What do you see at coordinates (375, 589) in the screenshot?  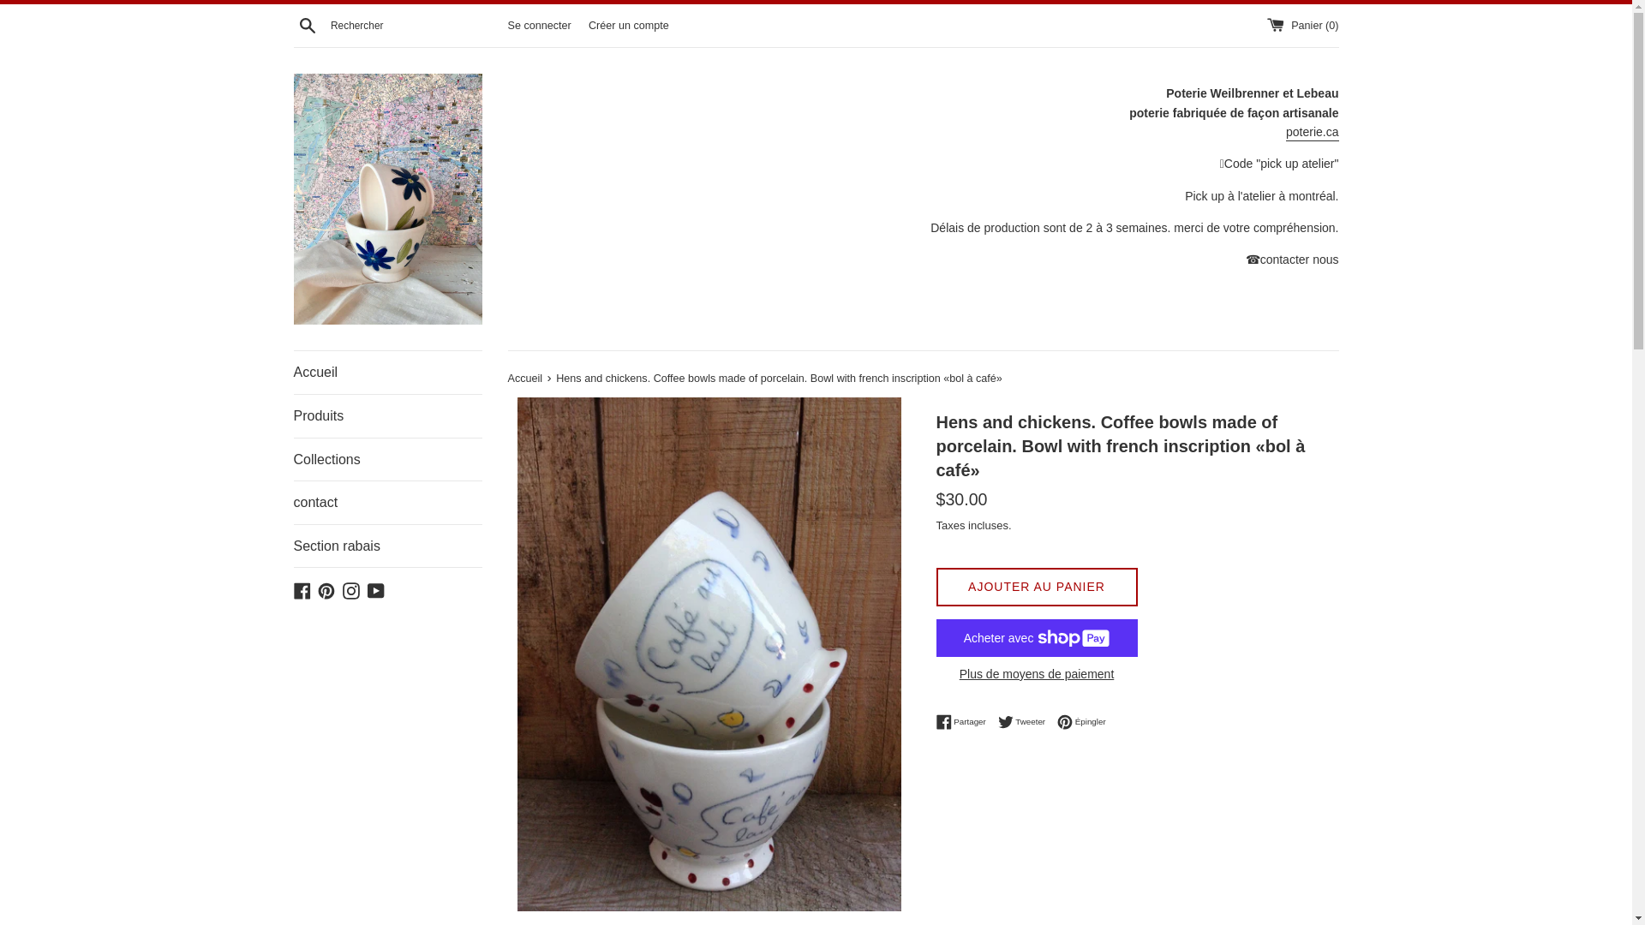 I see `Facebook` at bounding box center [375, 589].